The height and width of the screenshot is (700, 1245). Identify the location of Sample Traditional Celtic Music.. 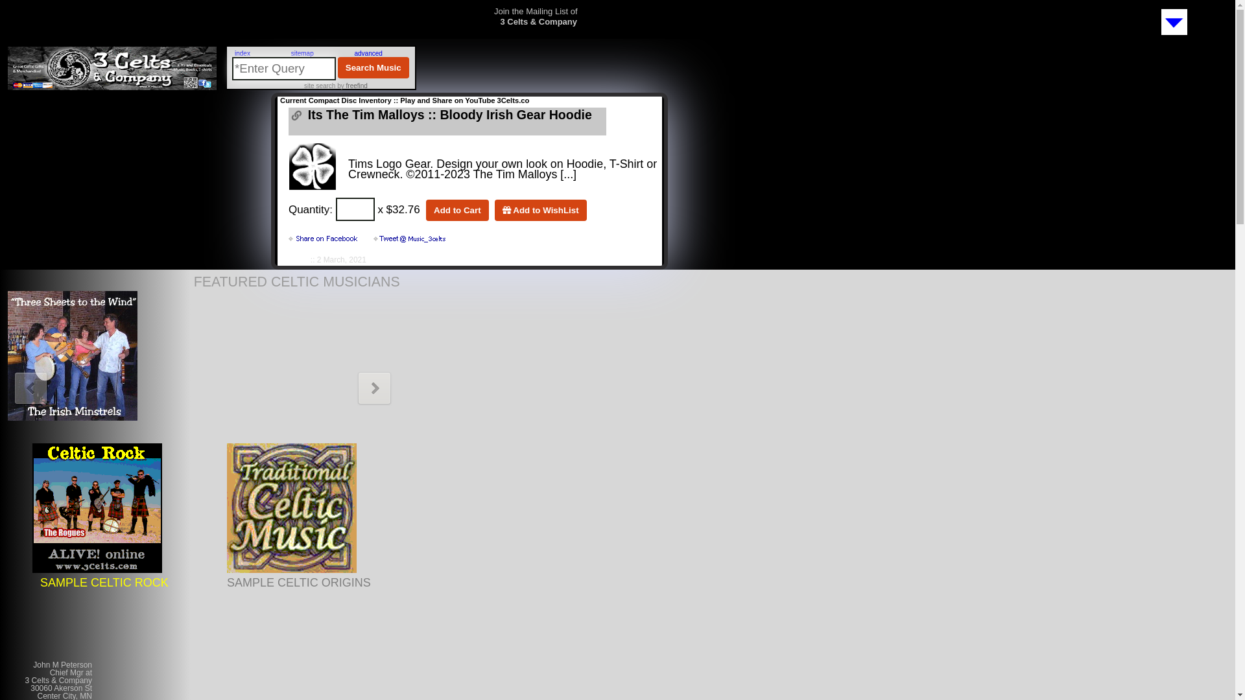
(292, 569).